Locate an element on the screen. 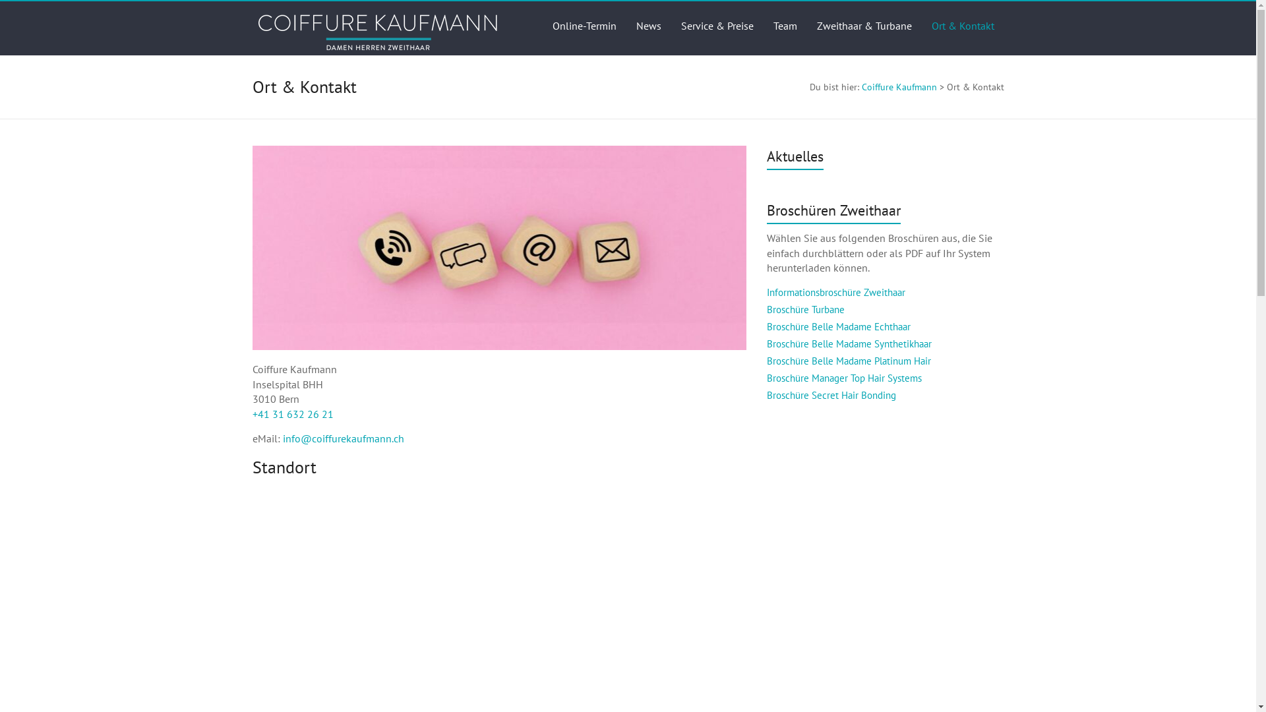  Coiffure Kaufmann is located at coordinates (899, 87).